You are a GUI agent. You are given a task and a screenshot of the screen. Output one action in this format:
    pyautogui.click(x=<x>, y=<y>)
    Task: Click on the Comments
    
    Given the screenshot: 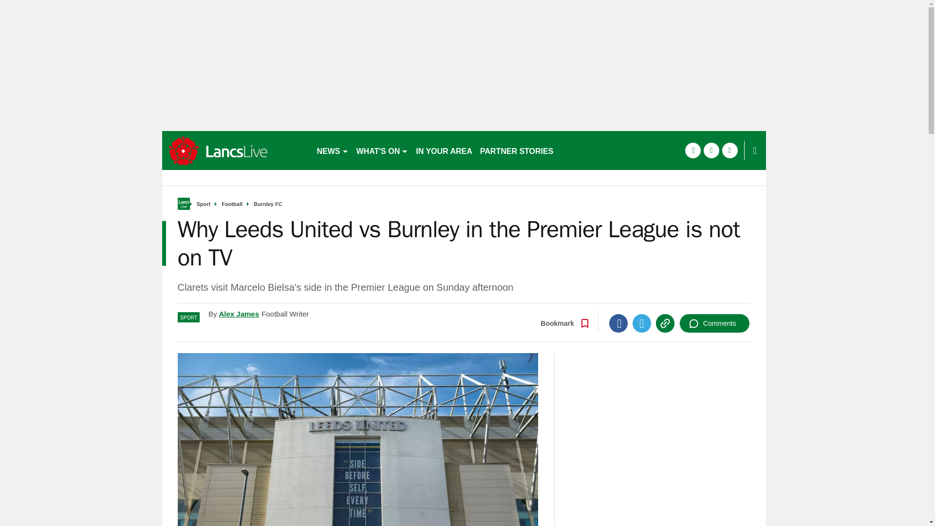 What is the action you would take?
    pyautogui.click(x=714, y=323)
    